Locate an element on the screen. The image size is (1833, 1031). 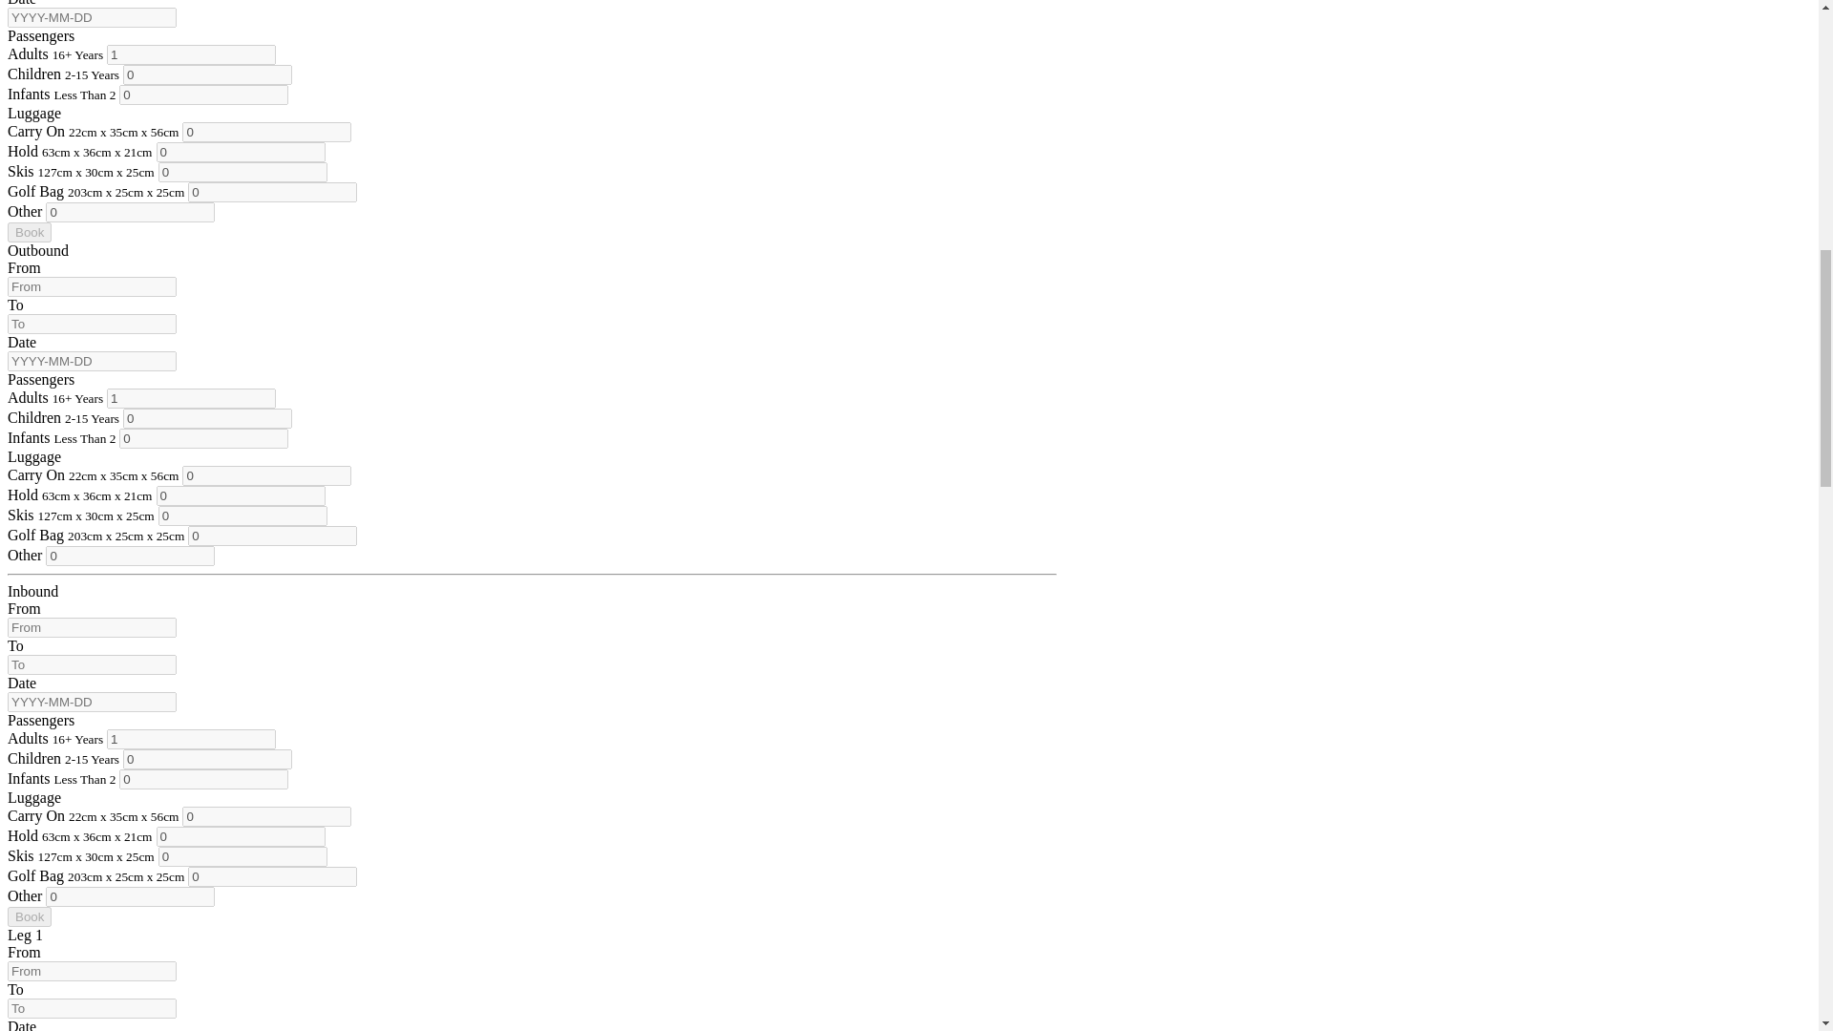
0 is located at coordinates (206, 418).